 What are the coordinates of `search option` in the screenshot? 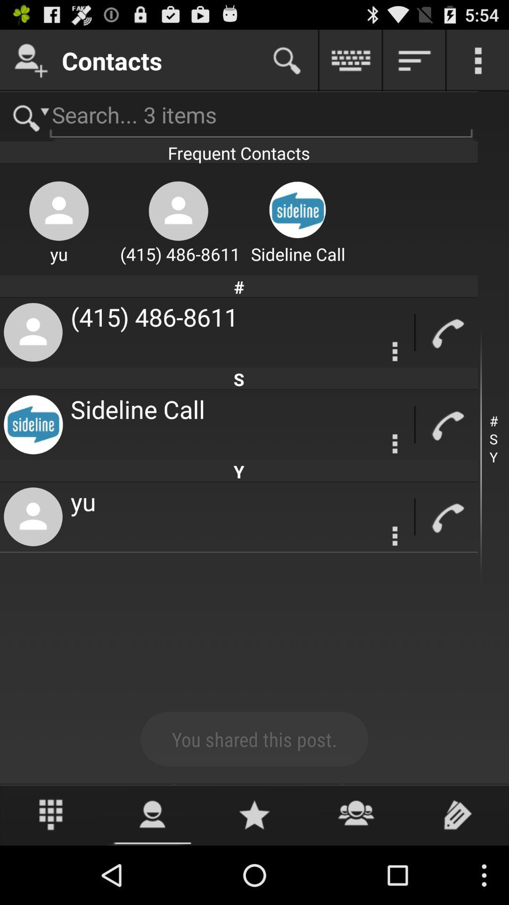 It's located at (287, 60).